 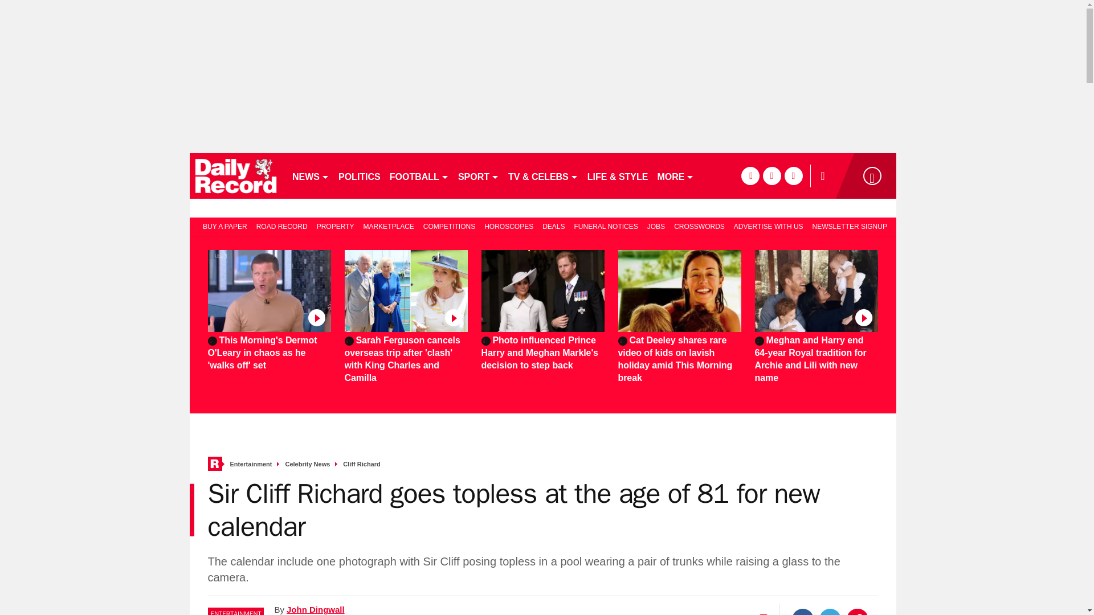 What do you see at coordinates (793, 175) in the screenshot?
I see `instagram` at bounding box center [793, 175].